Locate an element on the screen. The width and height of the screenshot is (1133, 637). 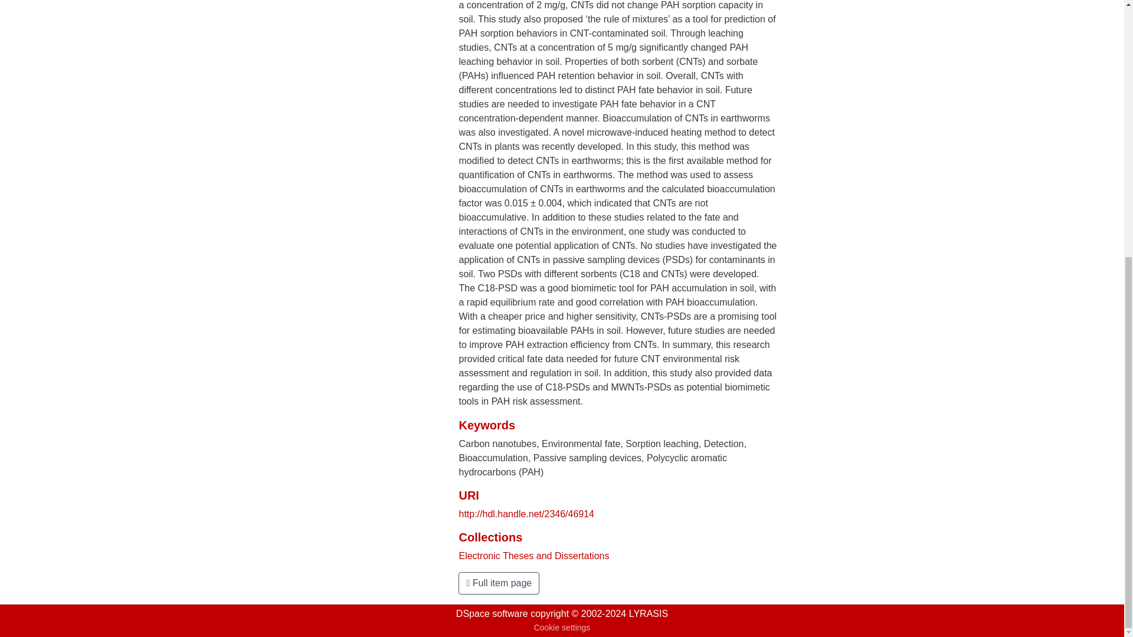
Full item page is located at coordinates (499, 583).